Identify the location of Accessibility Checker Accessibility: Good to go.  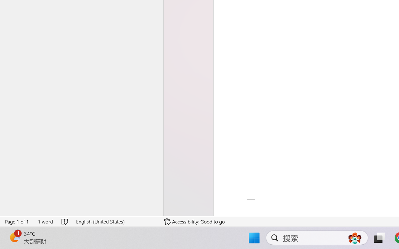
(195, 222).